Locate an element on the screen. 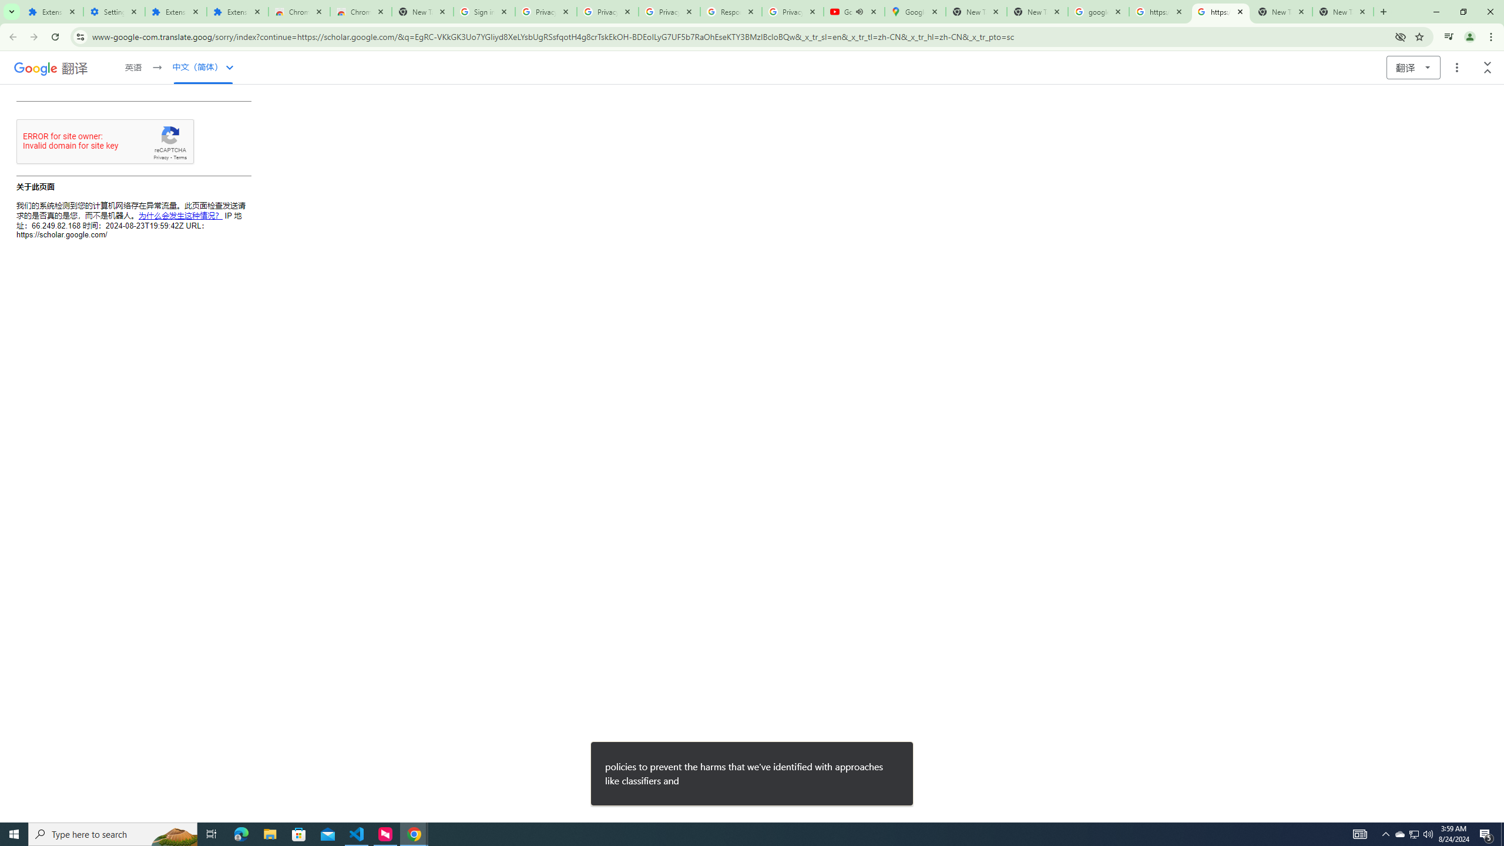 The image size is (1504, 846). Chrome Web Store - Themes is located at coordinates (361, 12).